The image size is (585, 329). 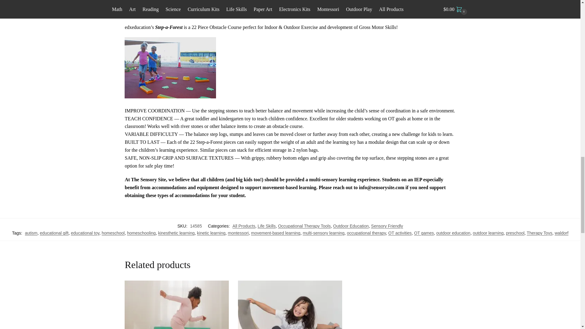 I want to click on Description, so click(x=290, y=7).